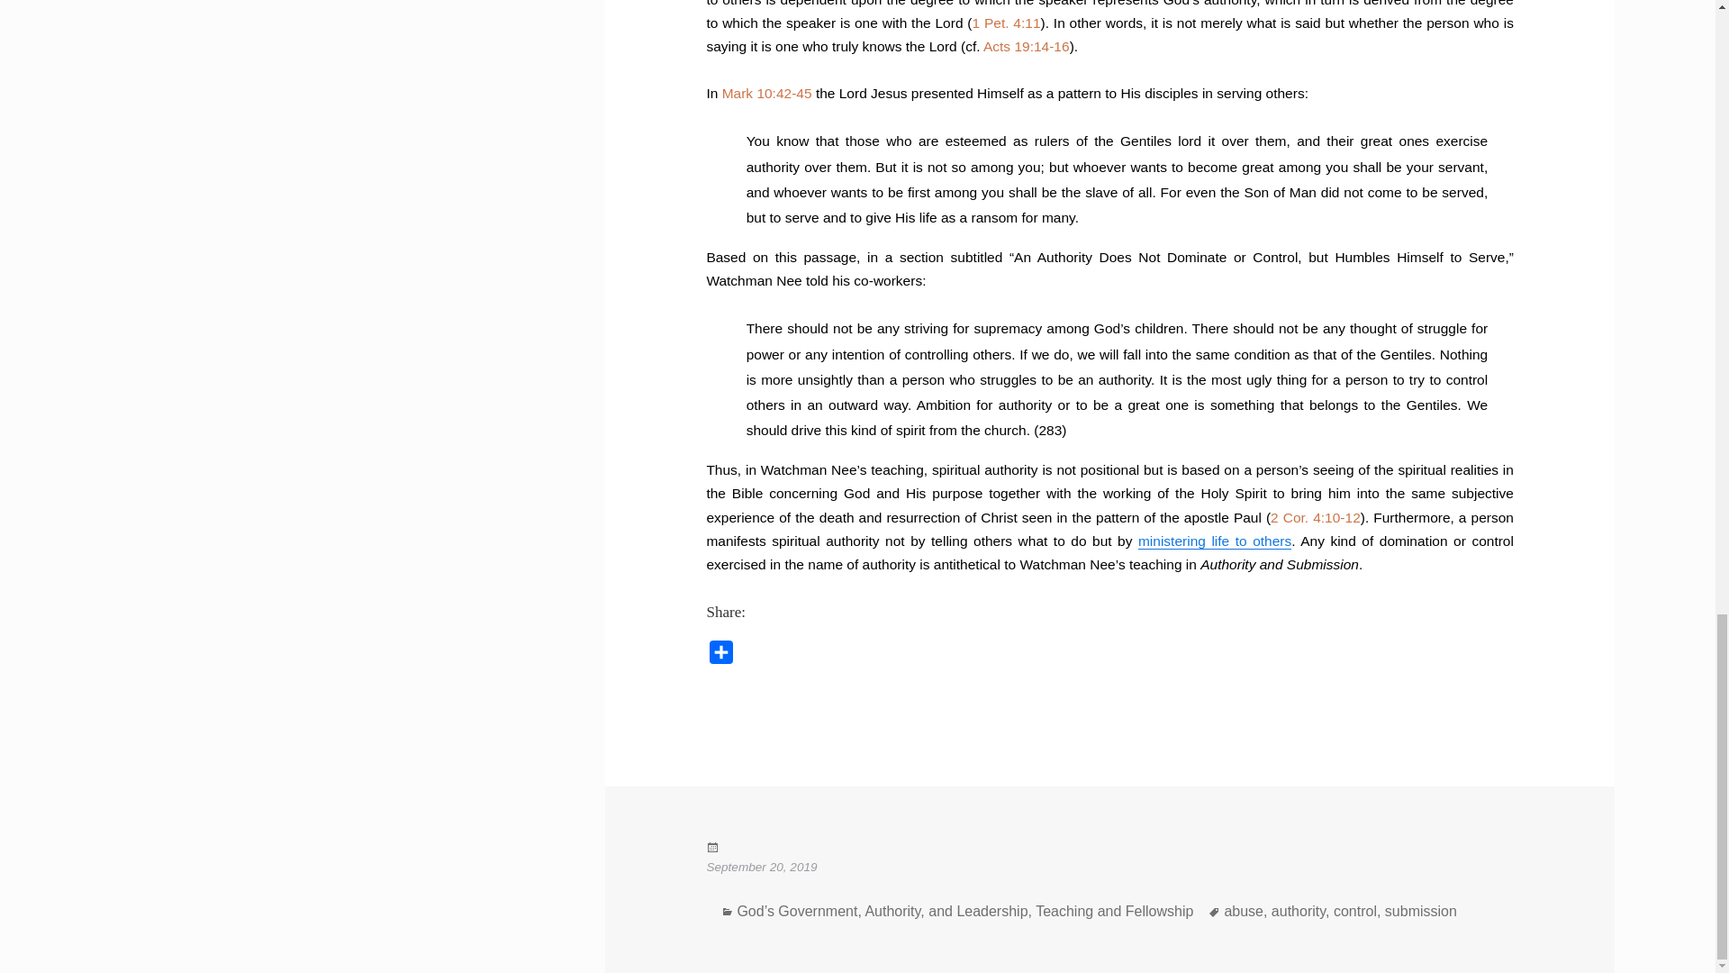  I want to click on ministering life to others, so click(1214, 541).